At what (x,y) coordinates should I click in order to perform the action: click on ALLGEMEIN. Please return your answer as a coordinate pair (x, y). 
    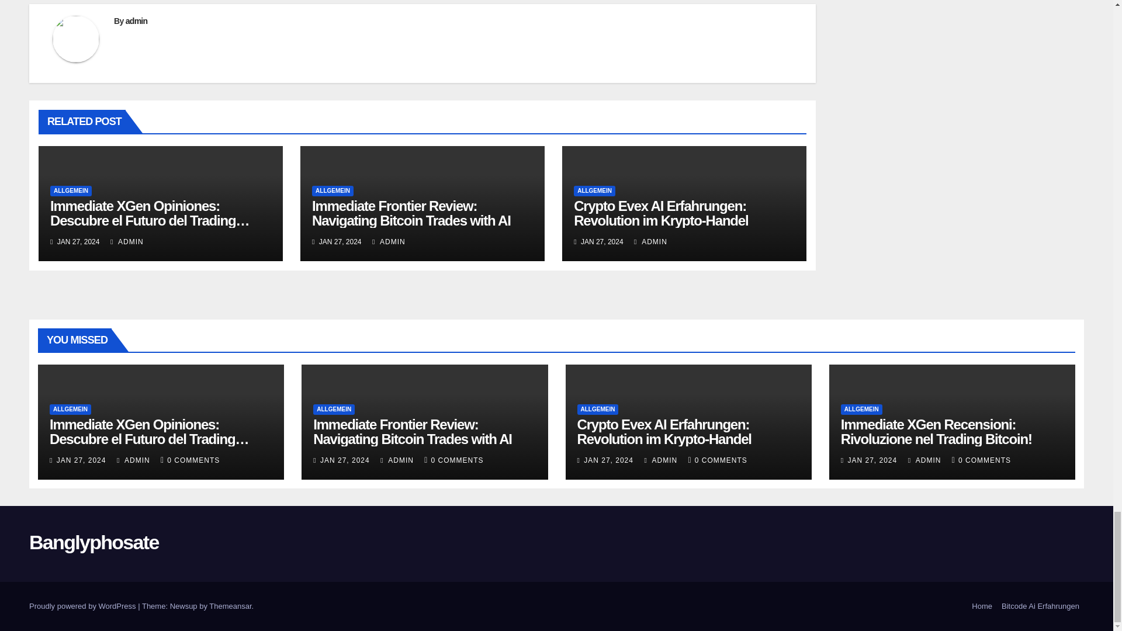
    Looking at the image, I should click on (332, 190).